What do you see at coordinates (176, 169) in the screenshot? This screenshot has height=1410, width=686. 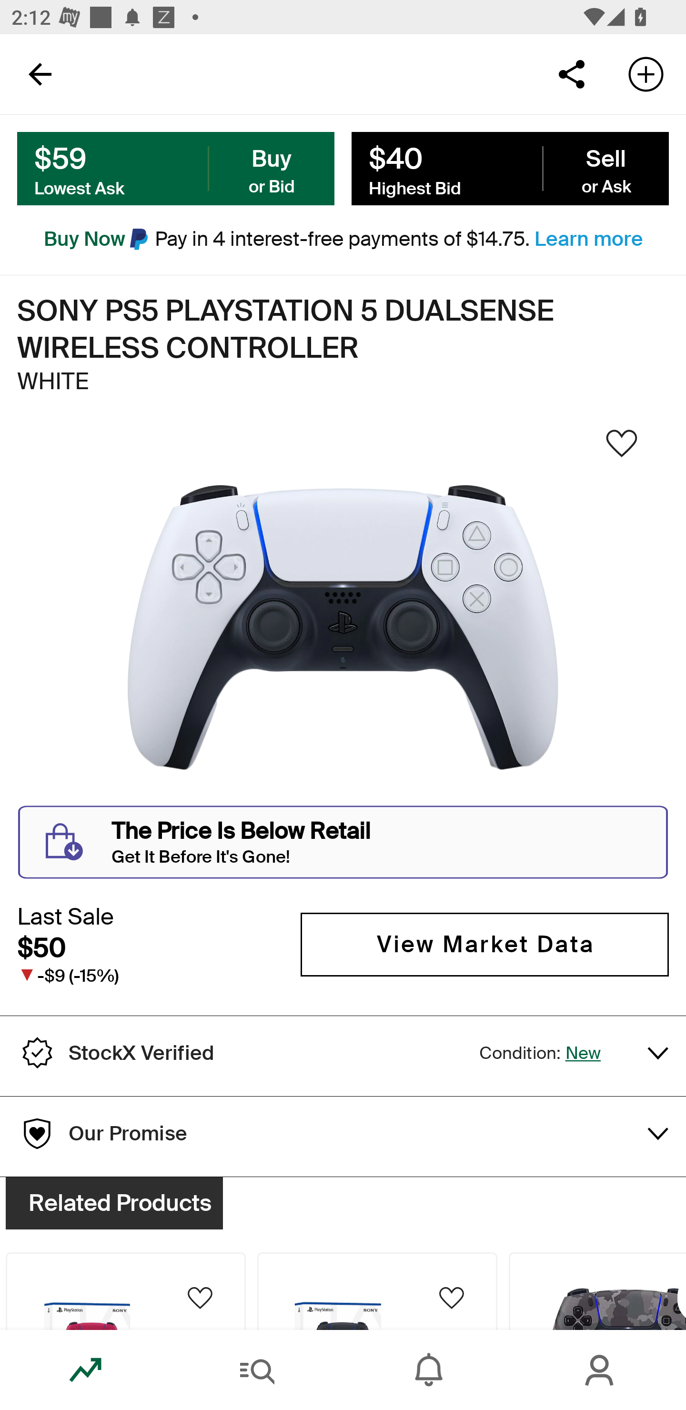 I see `$233 Buy Lowest Ask or Bid` at bounding box center [176, 169].